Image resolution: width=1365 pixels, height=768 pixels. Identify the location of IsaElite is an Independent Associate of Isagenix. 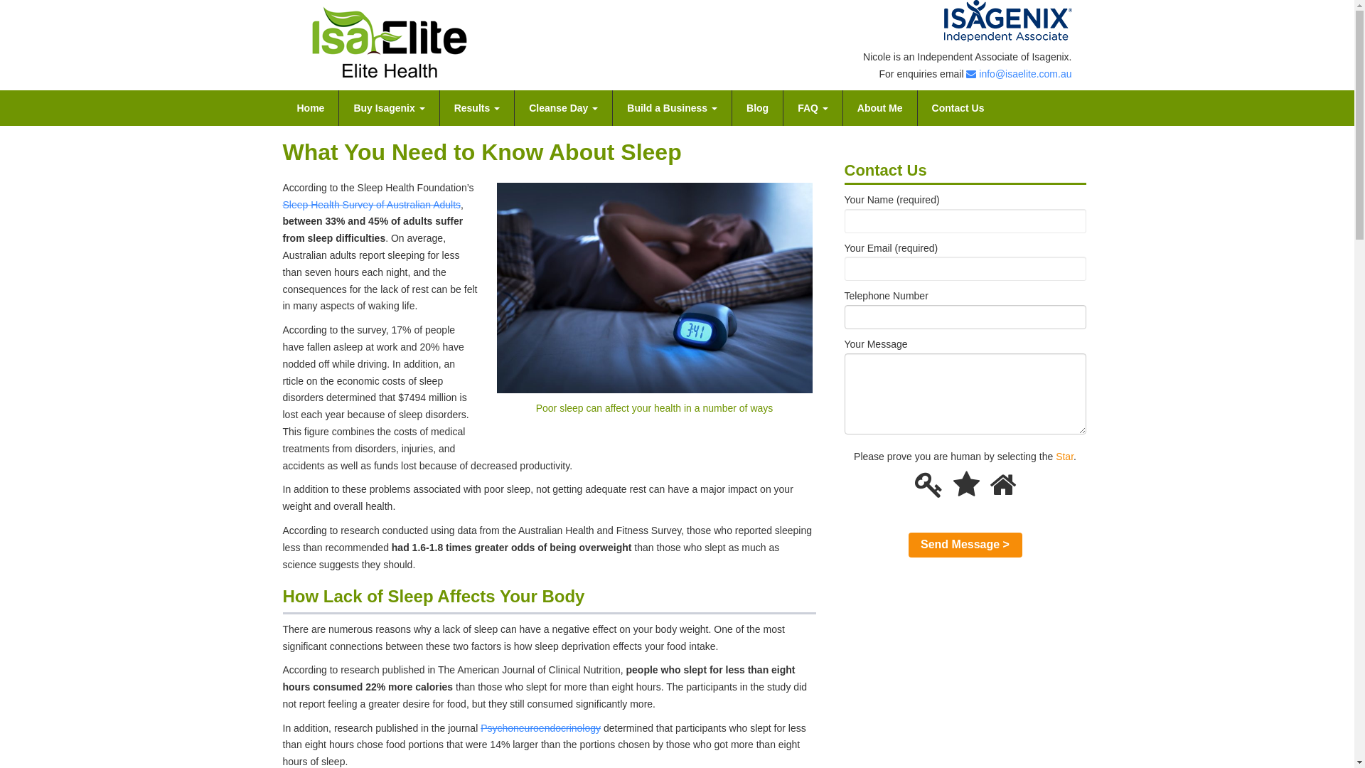
(1008, 21).